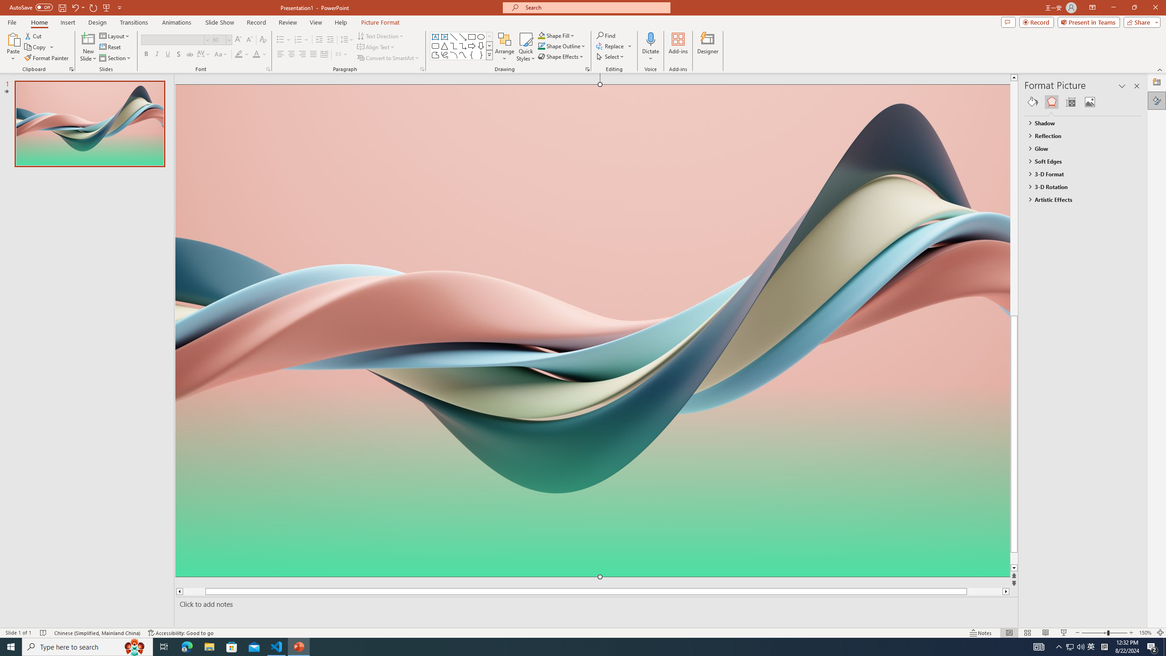  Describe the element at coordinates (1008, 22) in the screenshot. I see `Comments` at that location.